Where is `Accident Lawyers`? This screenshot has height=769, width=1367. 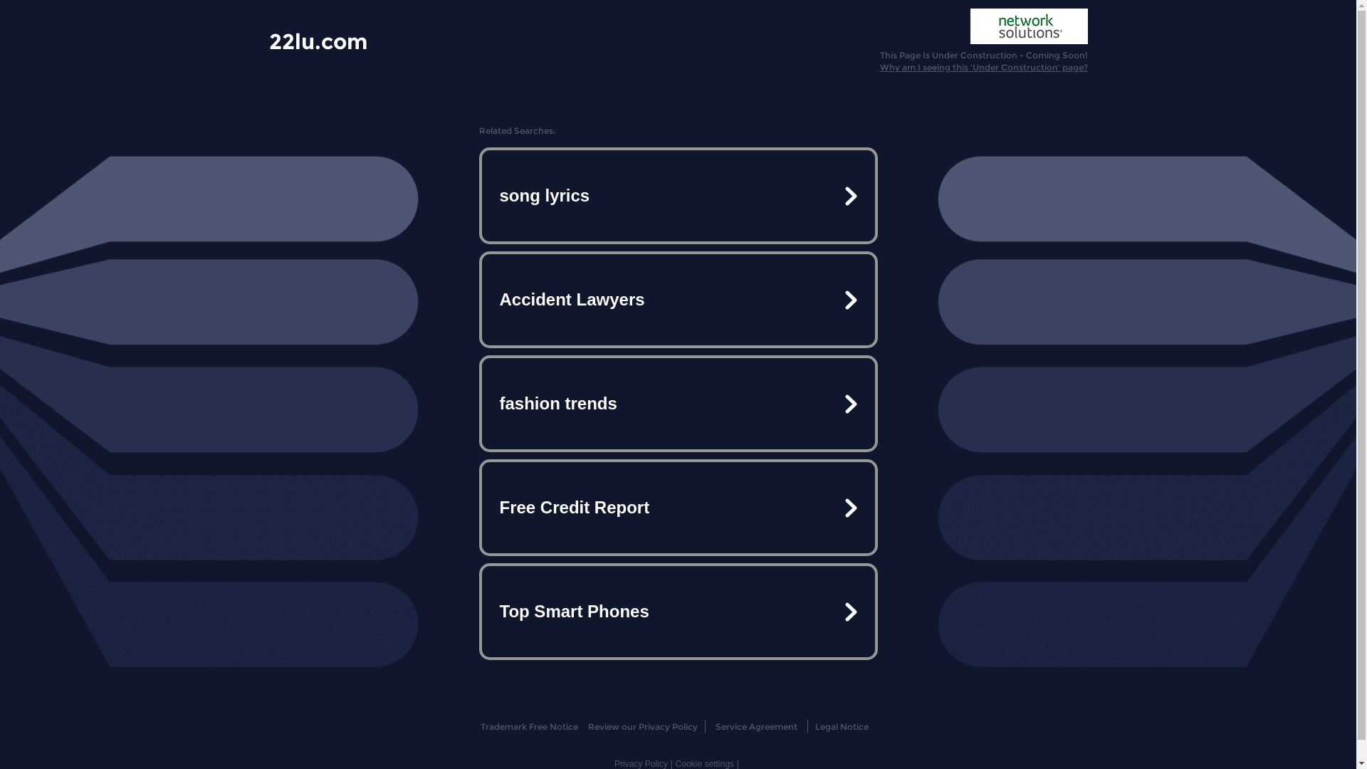
Accident Lawyers is located at coordinates (678, 300).